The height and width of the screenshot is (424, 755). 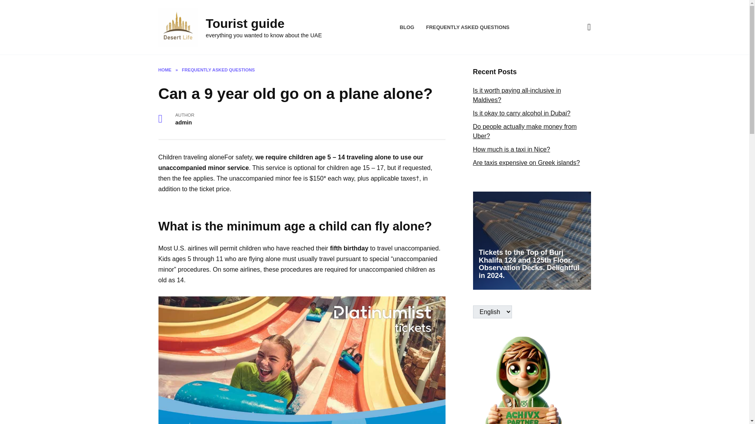 I want to click on FREQUENTLY ASKED QUESTIONS, so click(x=468, y=27).